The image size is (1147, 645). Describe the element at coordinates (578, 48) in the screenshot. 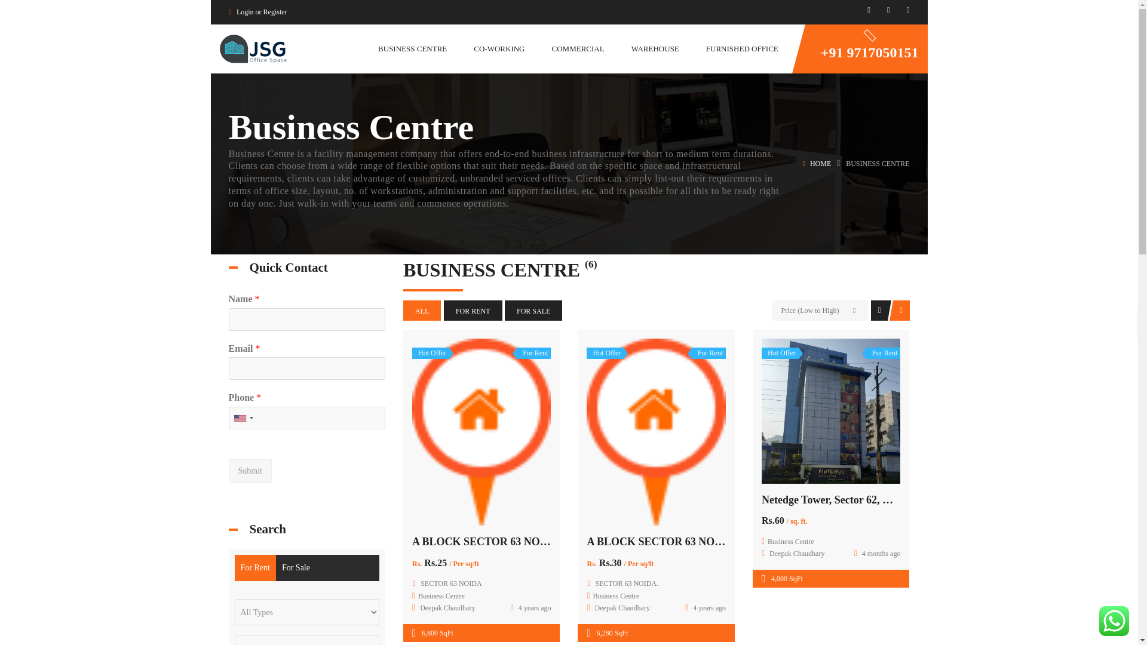

I see `COMMERCIAL` at that location.